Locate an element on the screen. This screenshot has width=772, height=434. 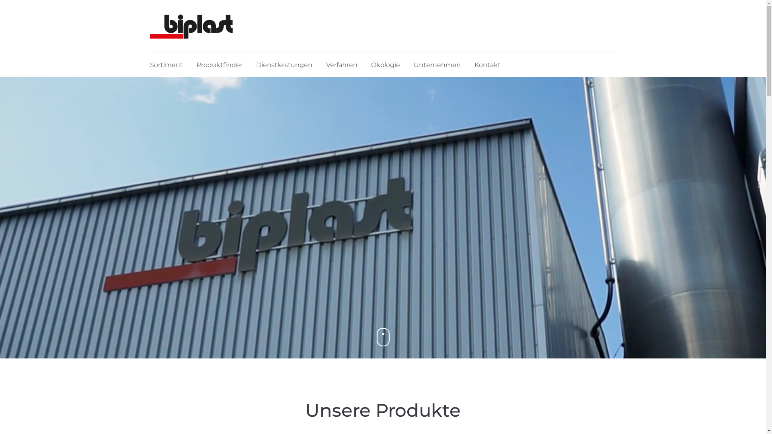
Produktfinder is located at coordinates (219, 65).